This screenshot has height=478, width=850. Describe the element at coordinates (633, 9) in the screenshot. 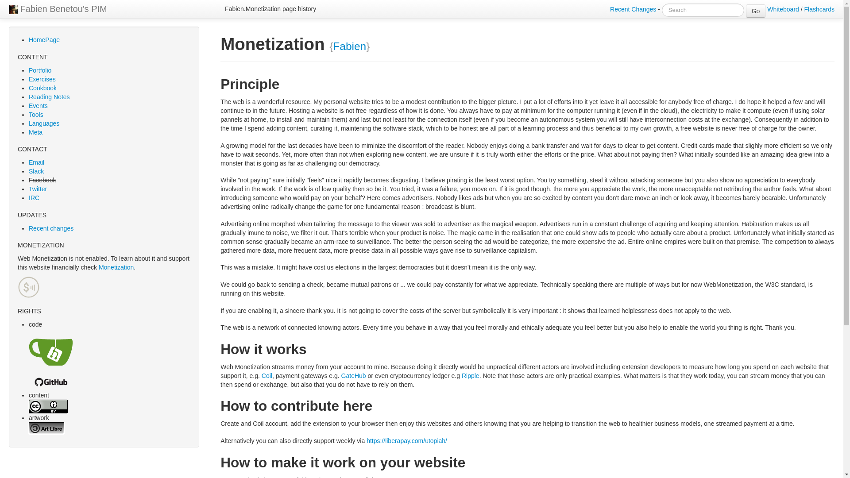

I see `Recent Changes` at that location.